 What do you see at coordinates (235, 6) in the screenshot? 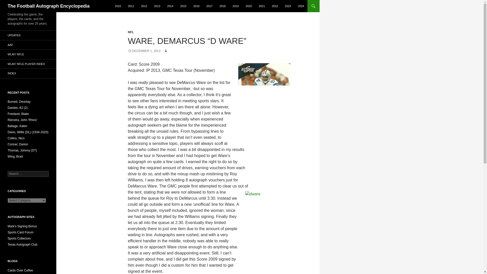
I see `2019` at bounding box center [235, 6].